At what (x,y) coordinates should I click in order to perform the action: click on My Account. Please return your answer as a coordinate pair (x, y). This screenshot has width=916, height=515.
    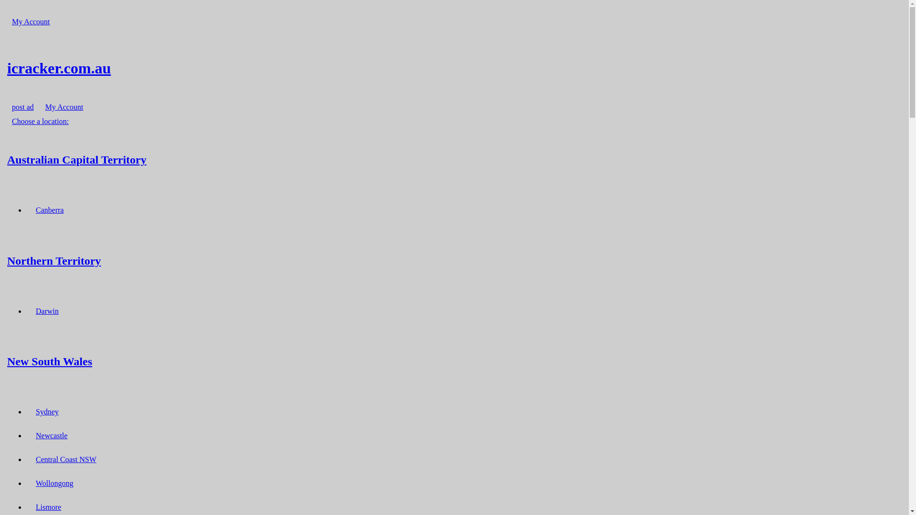
    Looking at the image, I should click on (31, 22).